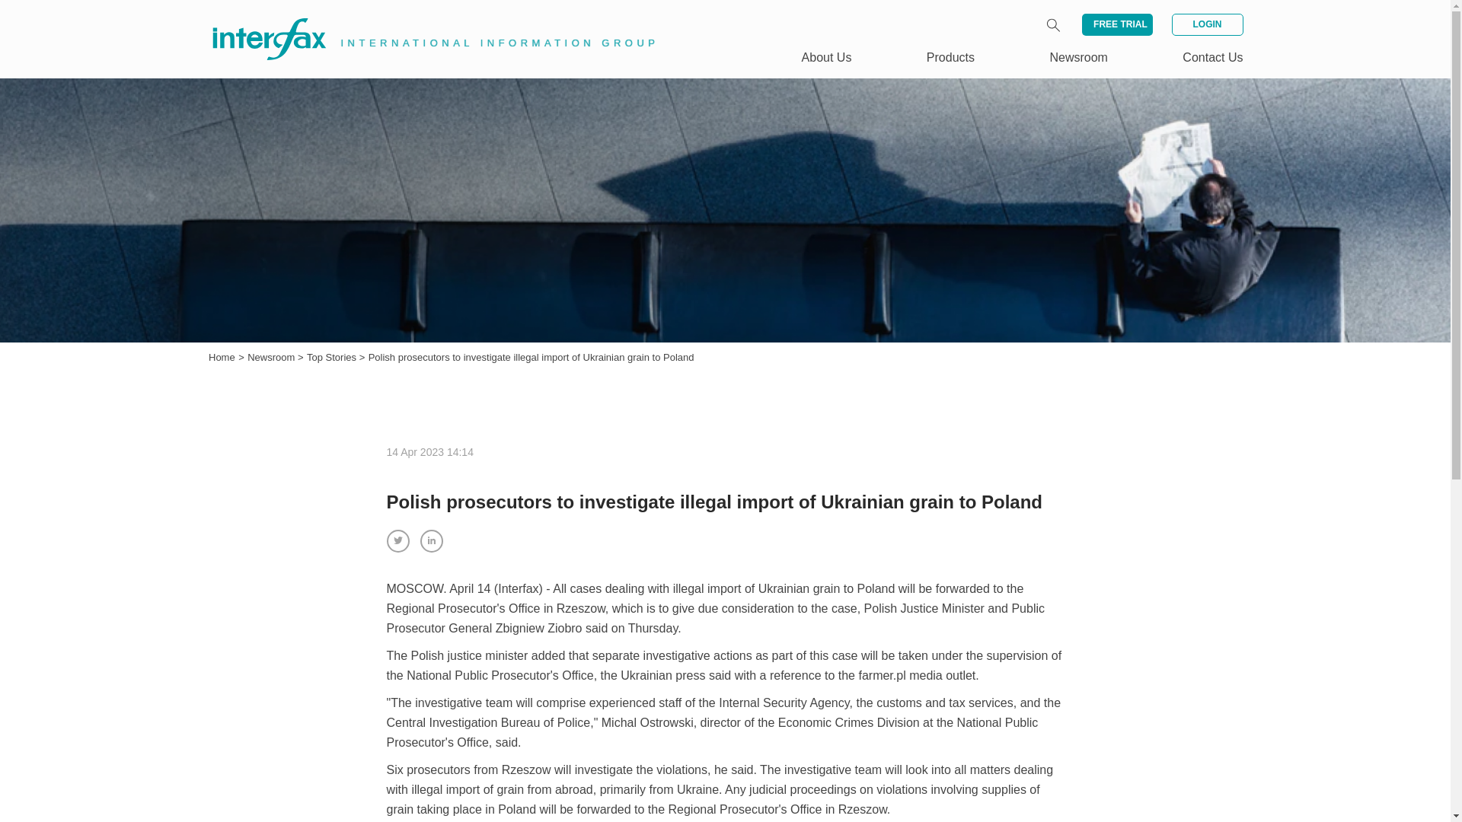 This screenshot has width=1462, height=822. I want to click on LOGIN, so click(1206, 24).